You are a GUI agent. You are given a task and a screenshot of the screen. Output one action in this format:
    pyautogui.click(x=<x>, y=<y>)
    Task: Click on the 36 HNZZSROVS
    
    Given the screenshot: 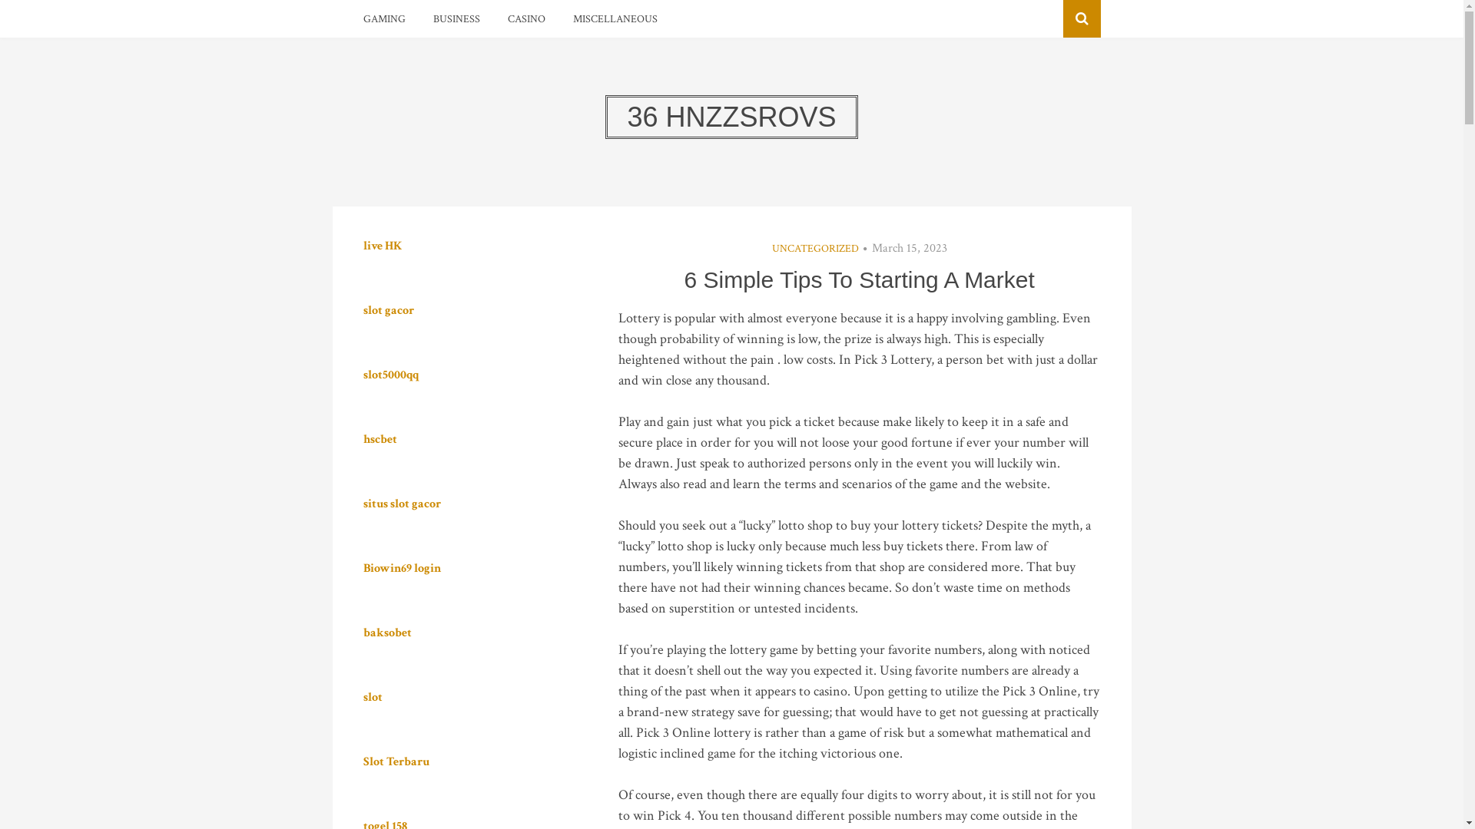 What is the action you would take?
    pyautogui.click(x=731, y=117)
    